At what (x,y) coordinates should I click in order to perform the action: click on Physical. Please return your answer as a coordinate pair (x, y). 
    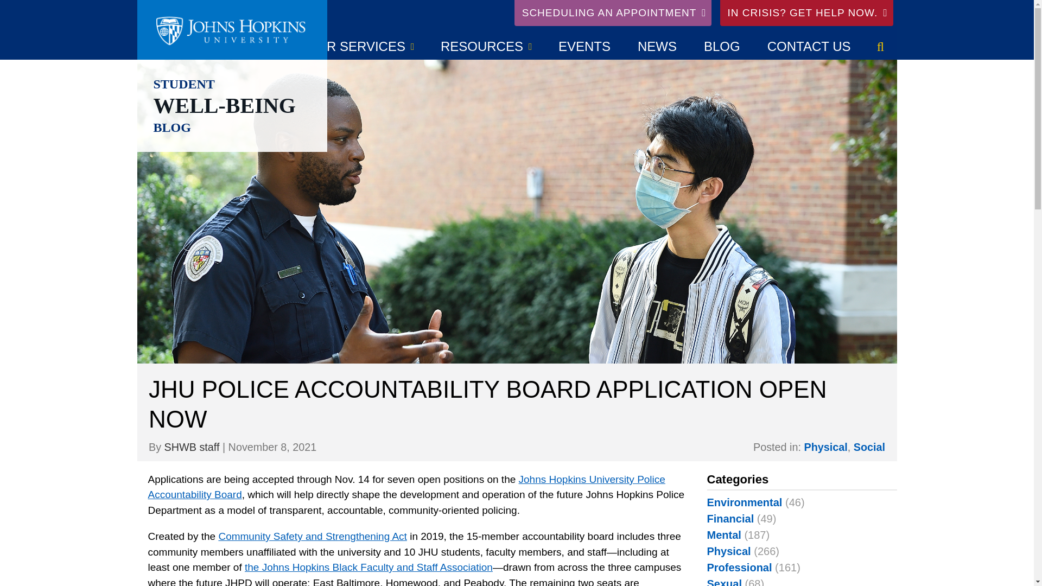
    Looking at the image, I should click on (825, 447).